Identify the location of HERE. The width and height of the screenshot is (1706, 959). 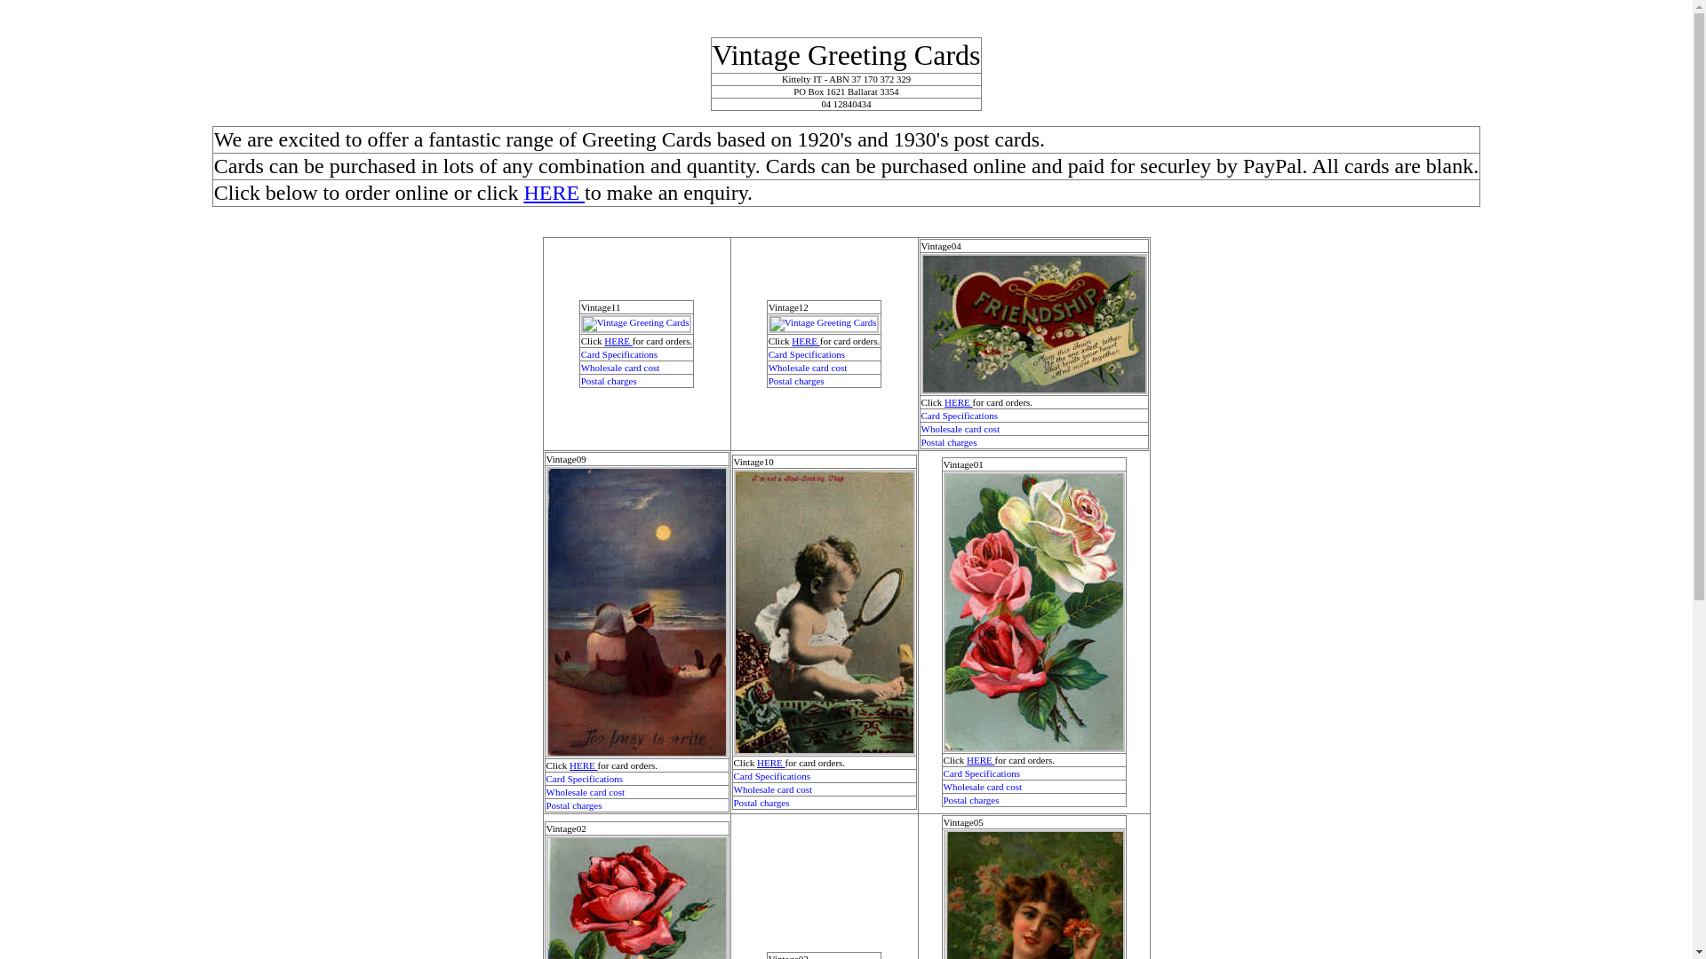
(805, 341).